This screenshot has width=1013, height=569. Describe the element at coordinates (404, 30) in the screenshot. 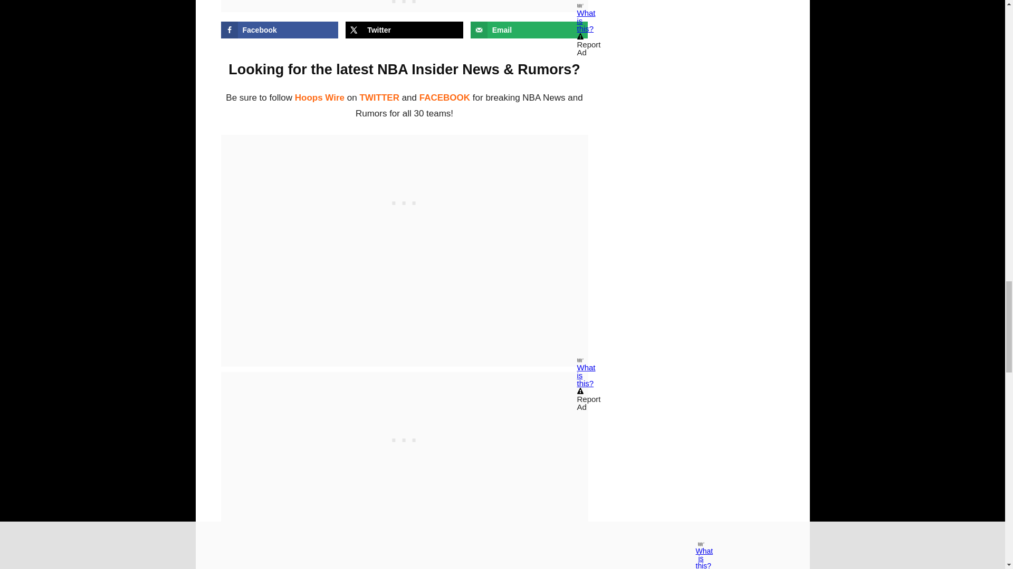

I see `Share on X` at that location.